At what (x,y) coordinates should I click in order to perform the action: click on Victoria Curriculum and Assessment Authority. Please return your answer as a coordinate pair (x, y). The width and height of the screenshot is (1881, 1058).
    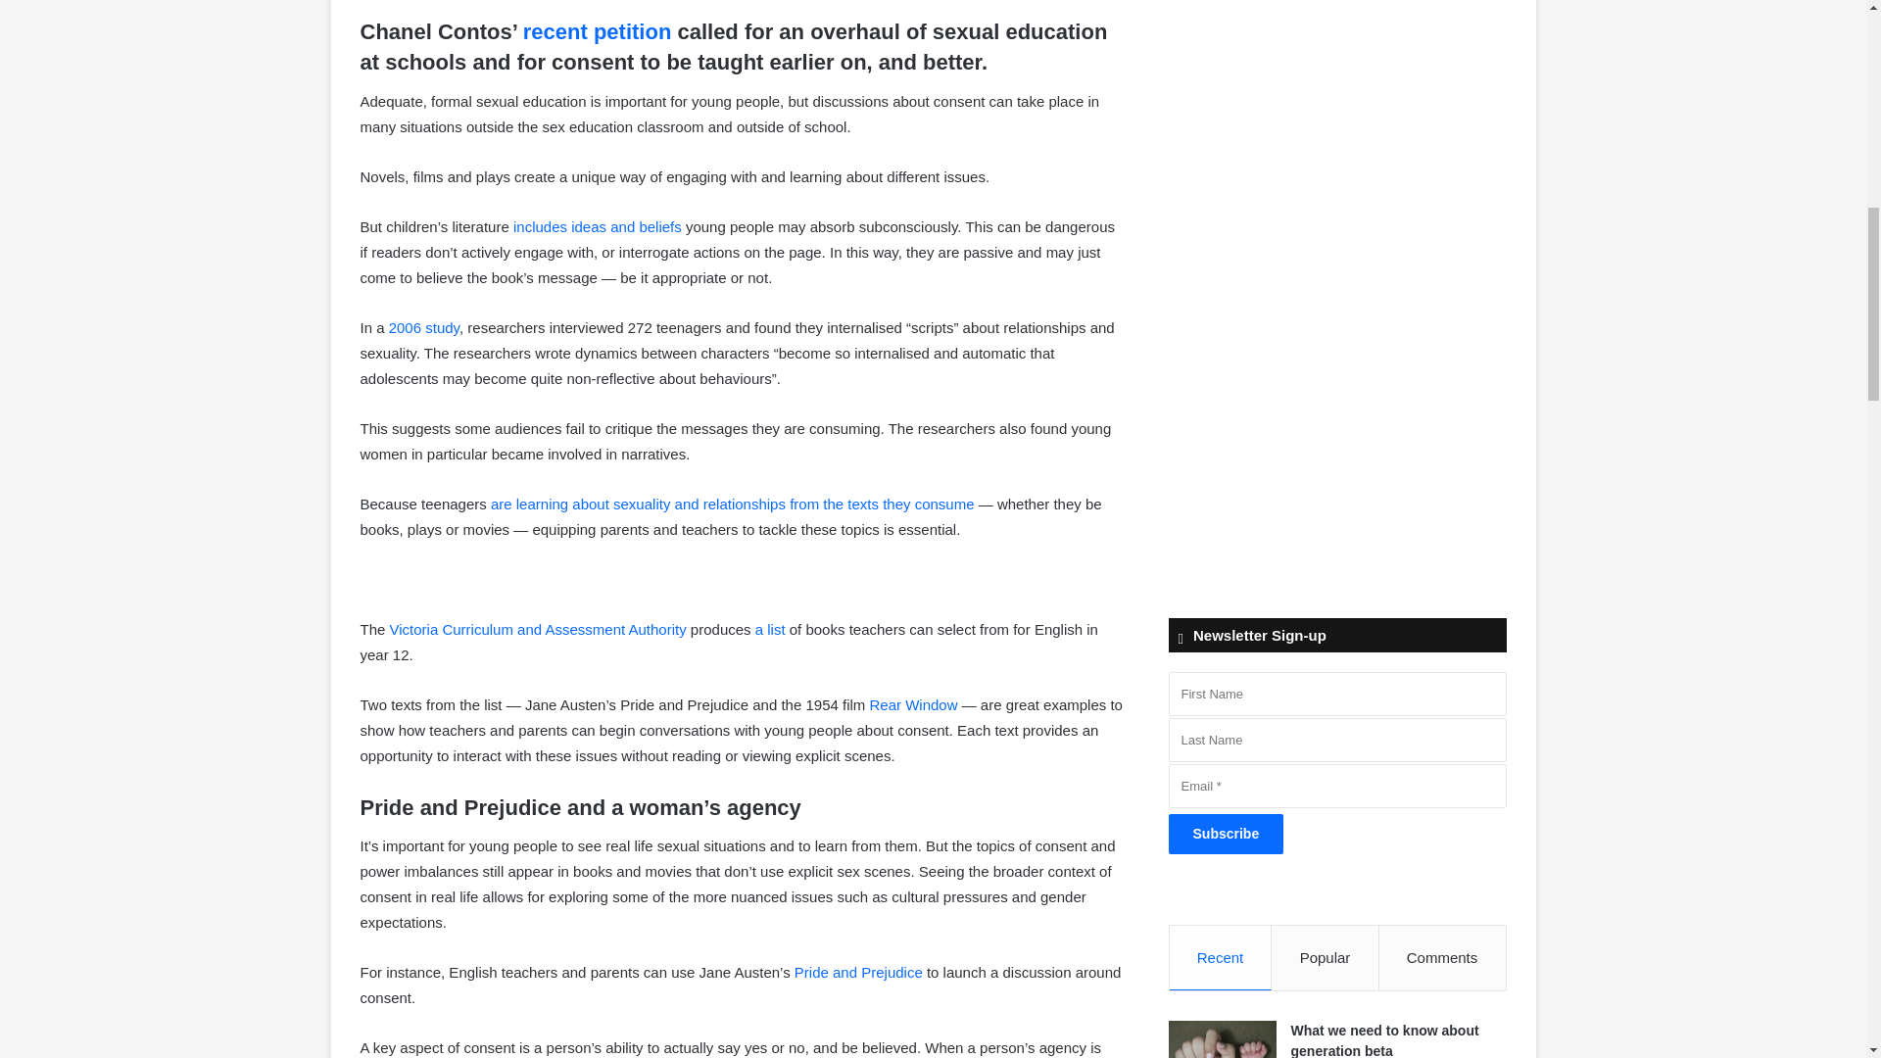
    Looking at the image, I should click on (537, 629).